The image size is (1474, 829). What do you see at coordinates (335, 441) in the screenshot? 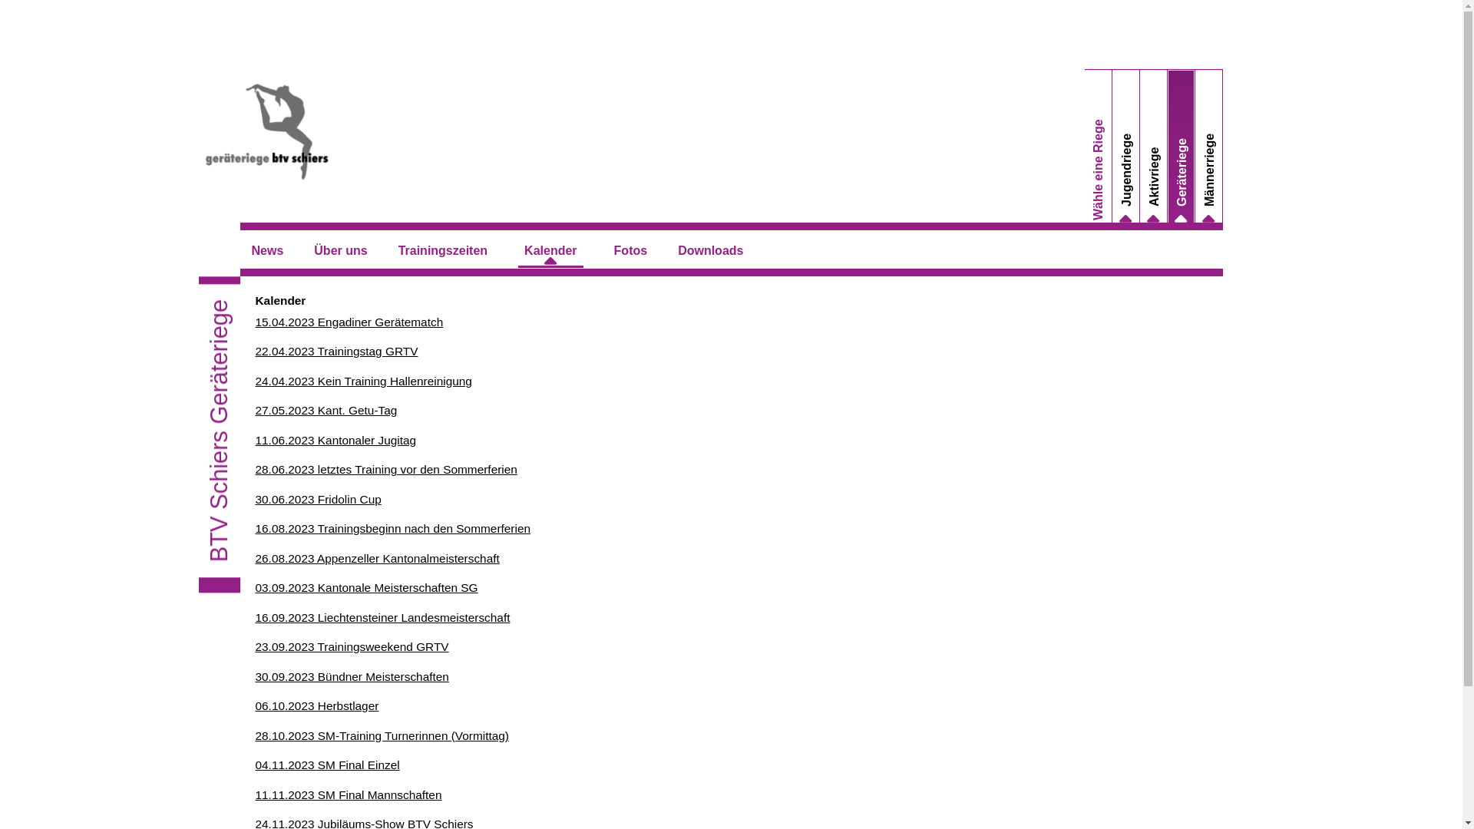
I see `11.06.2023 Kantonaler Jugitag` at bounding box center [335, 441].